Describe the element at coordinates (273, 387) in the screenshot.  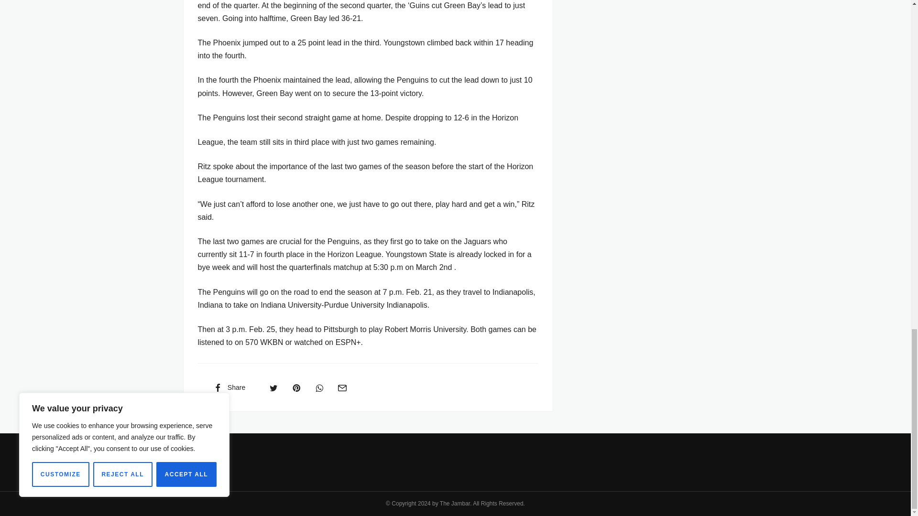
I see `Share on Twitter` at that location.